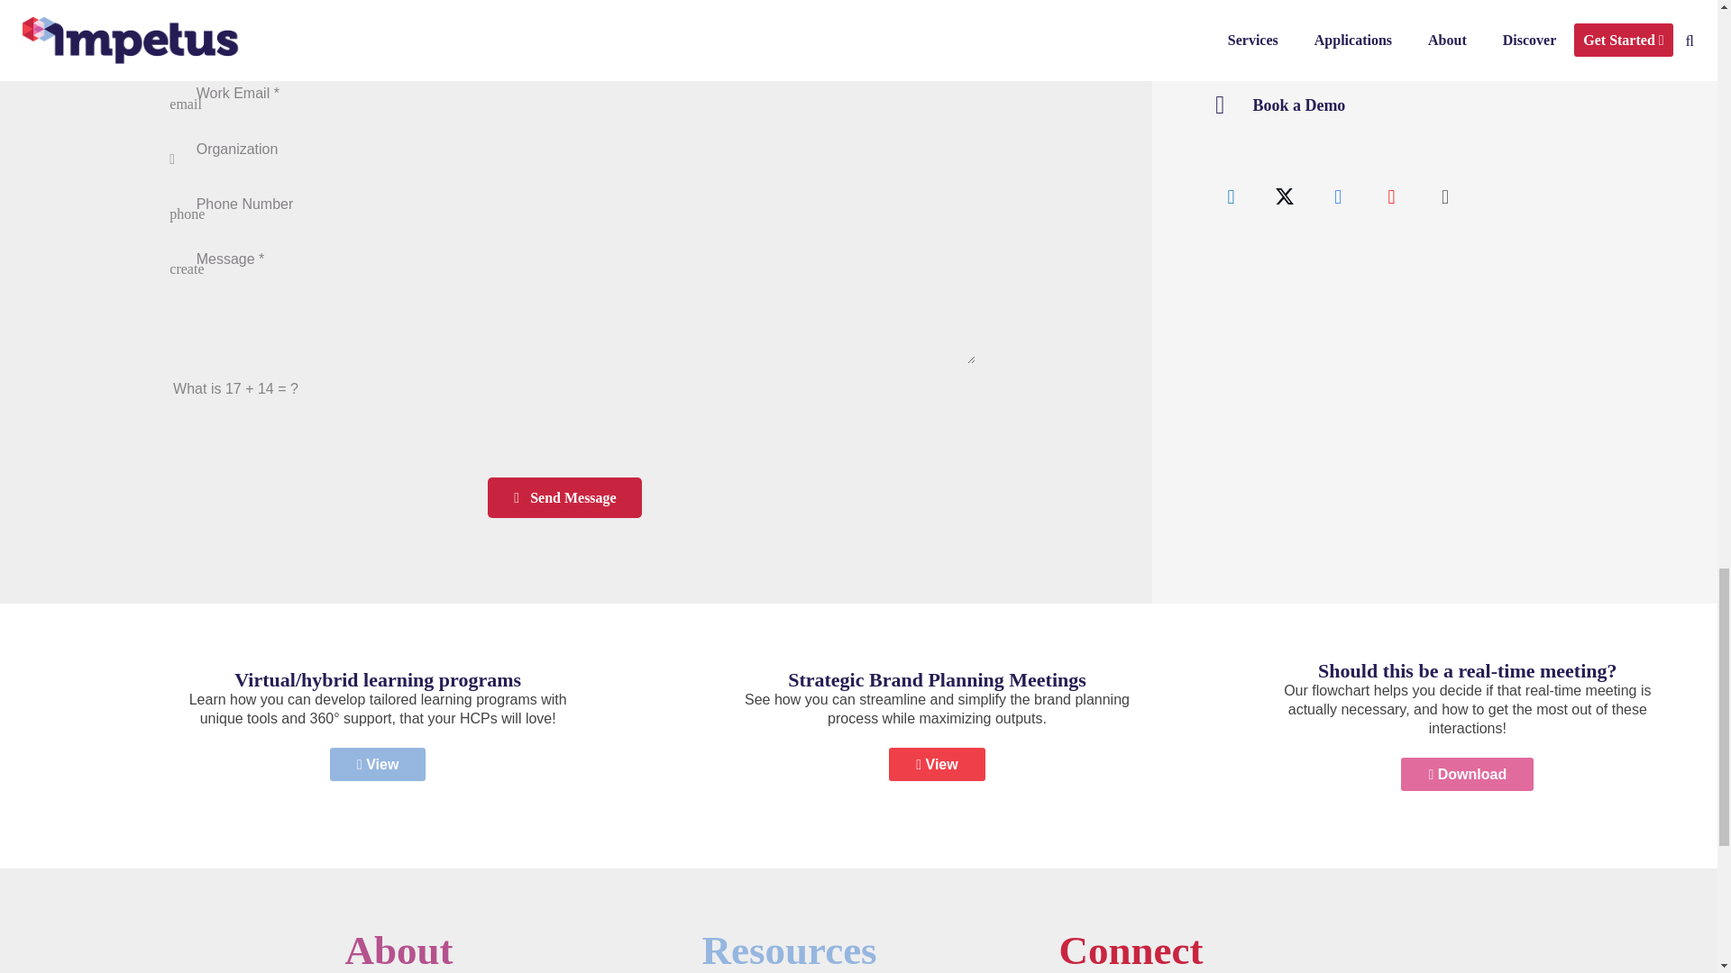 This screenshot has height=973, width=1731. I want to click on YouTube, so click(1391, 196).